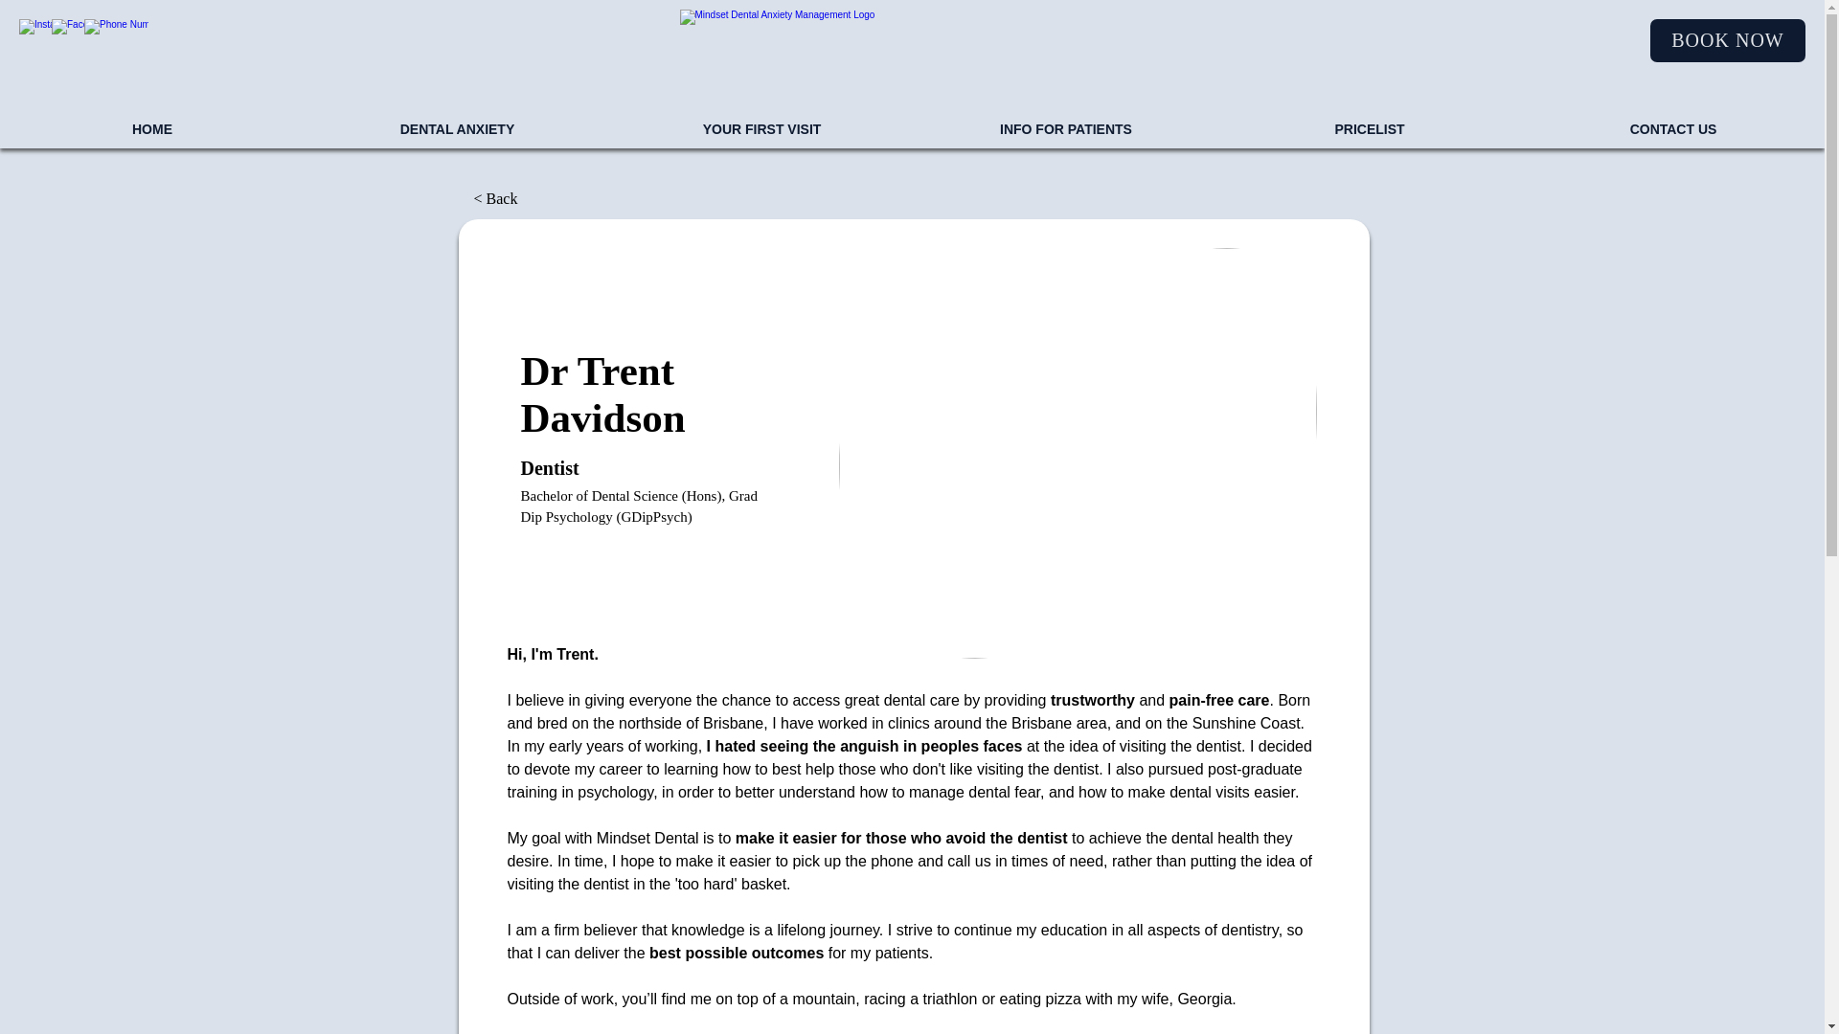 The width and height of the screenshot is (1839, 1034). I want to click on YOUR FIRST VISIT, so click(761, 128).